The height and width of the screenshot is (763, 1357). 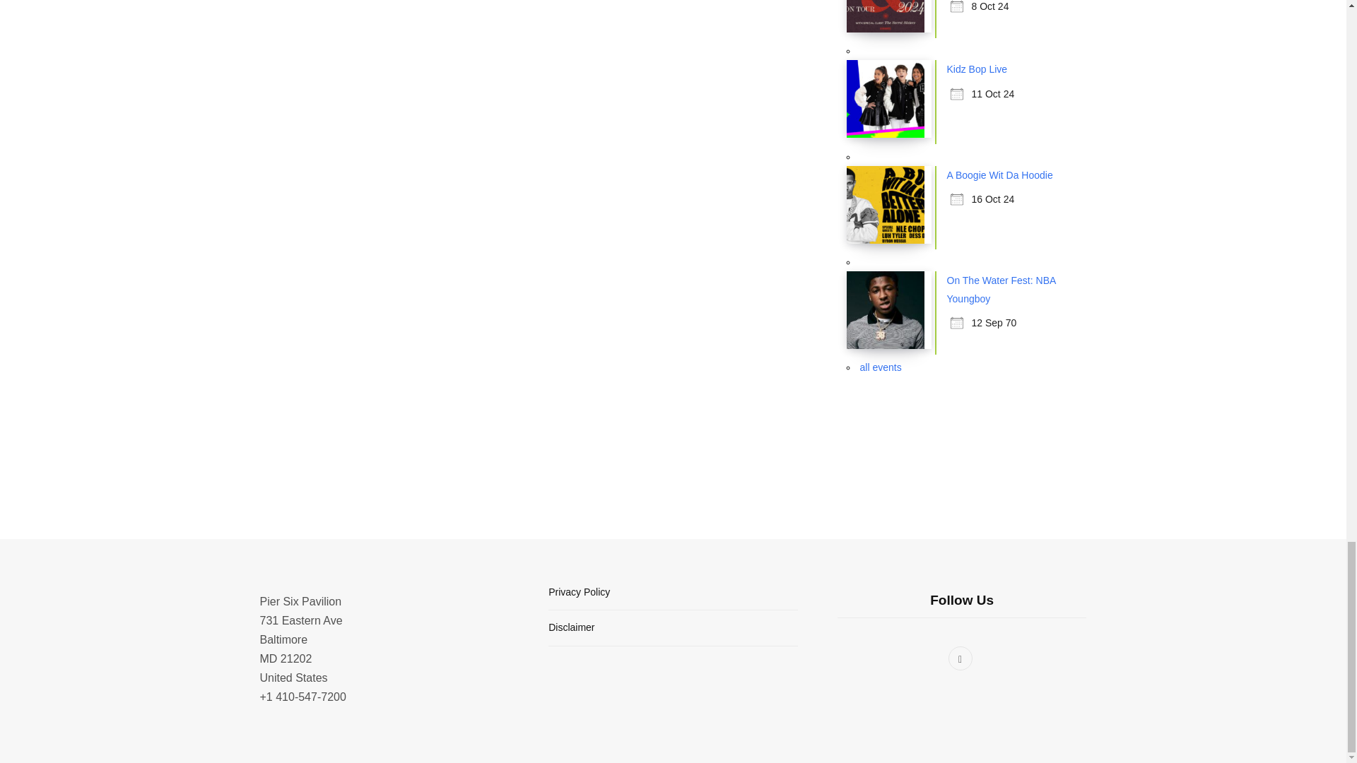 What do you see at coordinates (999, 175) in the screenshot?
I see `A Boogie Wit Da Hoodie` at bounding box center [999, 175].